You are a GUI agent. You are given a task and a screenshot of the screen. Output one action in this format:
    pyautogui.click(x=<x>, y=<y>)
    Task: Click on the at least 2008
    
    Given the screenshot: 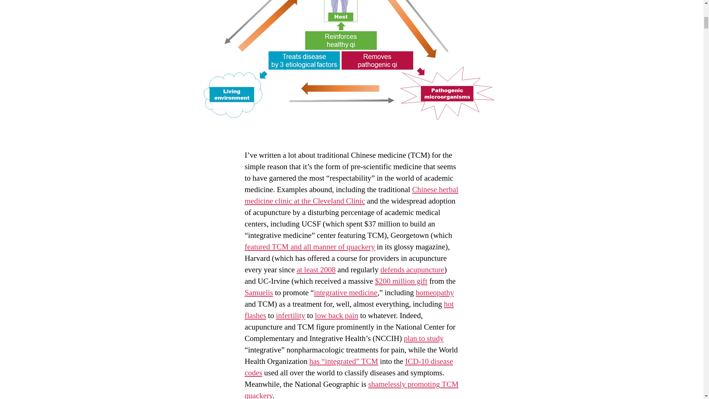 What is the action you would take?
    pyautogui.click(x=316, y=270)
    